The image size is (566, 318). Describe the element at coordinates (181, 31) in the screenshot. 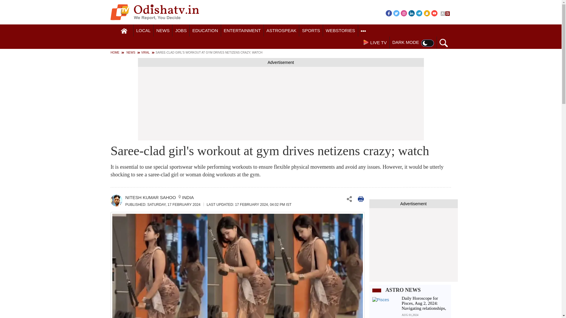

I see `JOBS` at that location.